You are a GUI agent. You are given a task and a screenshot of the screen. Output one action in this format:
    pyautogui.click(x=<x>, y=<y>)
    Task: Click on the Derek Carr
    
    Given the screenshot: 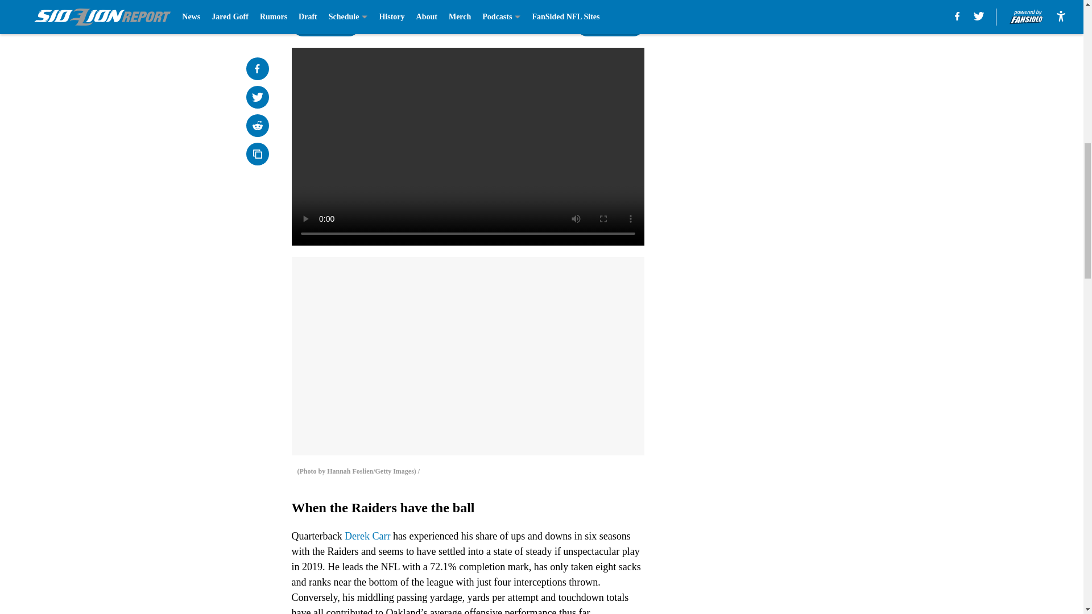 What is the action you would take?
    pyautogui.click(x=367, y=536)
    